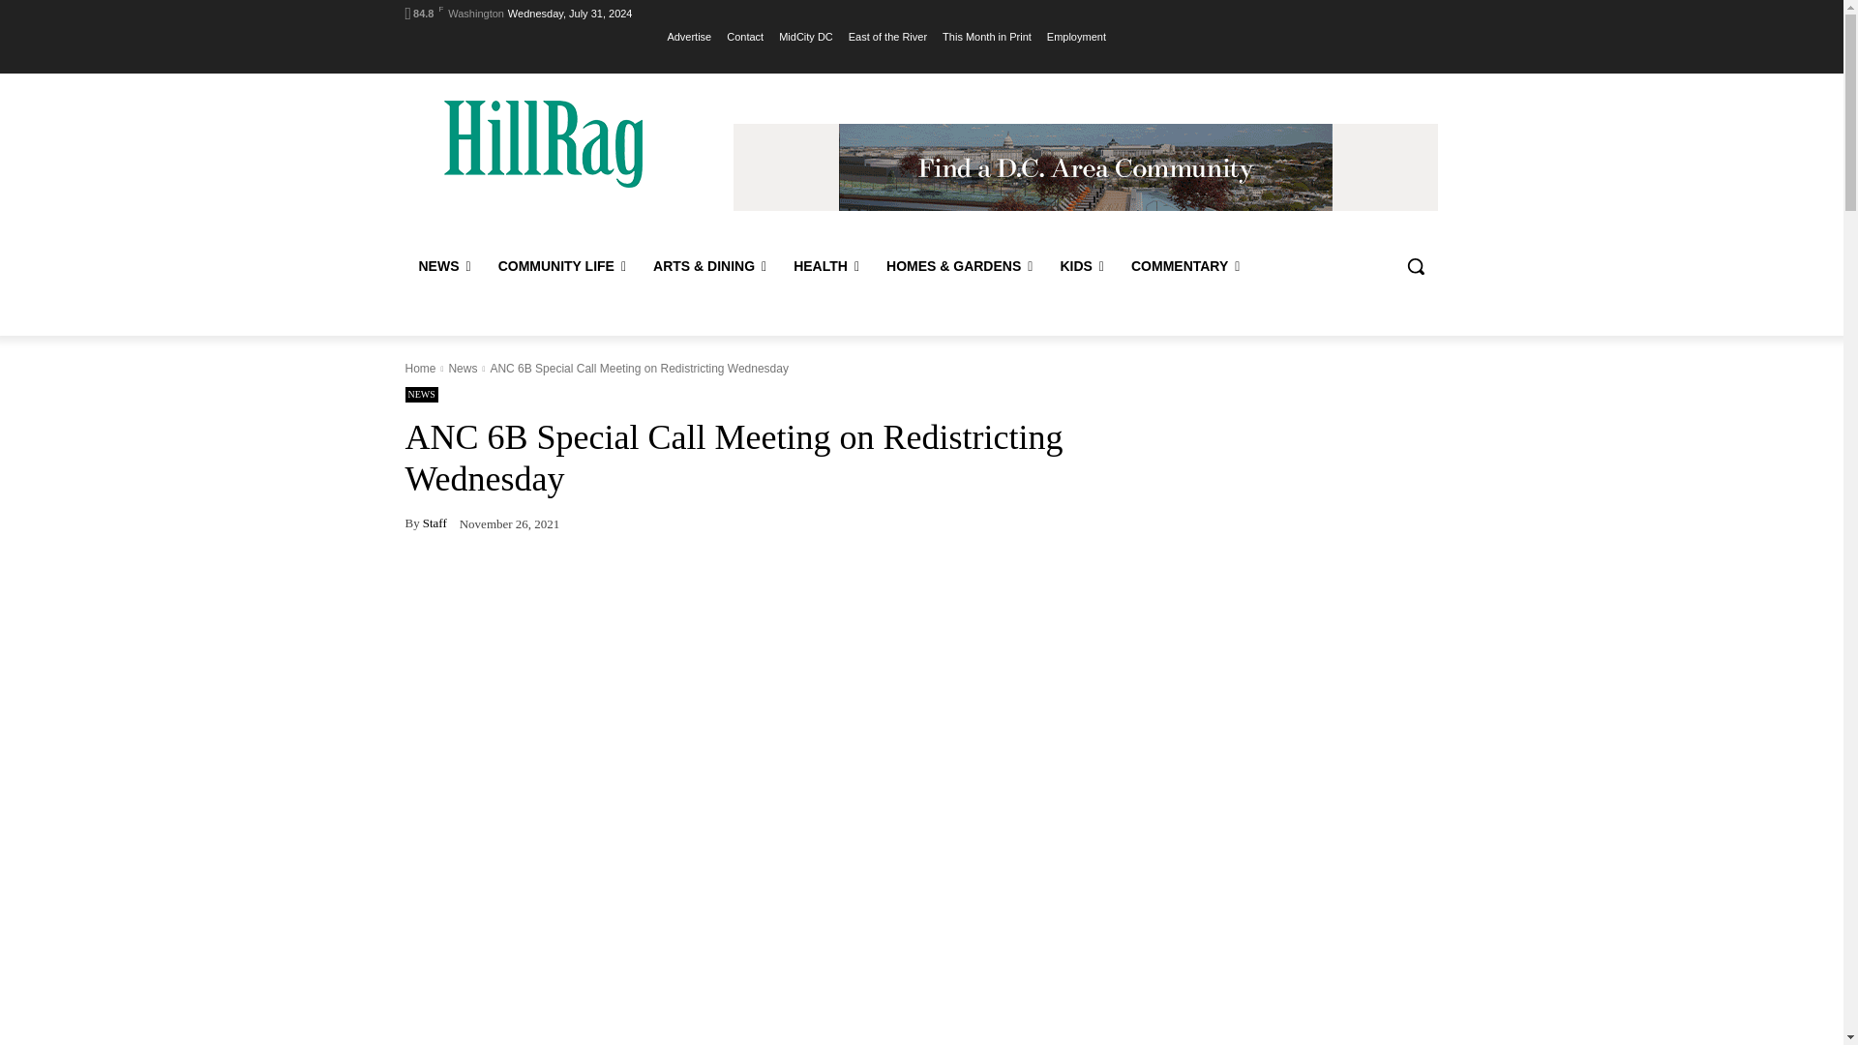 This screenshot has height=1045, width=1858. I want to click on This Month in Print, so click(986, 36).